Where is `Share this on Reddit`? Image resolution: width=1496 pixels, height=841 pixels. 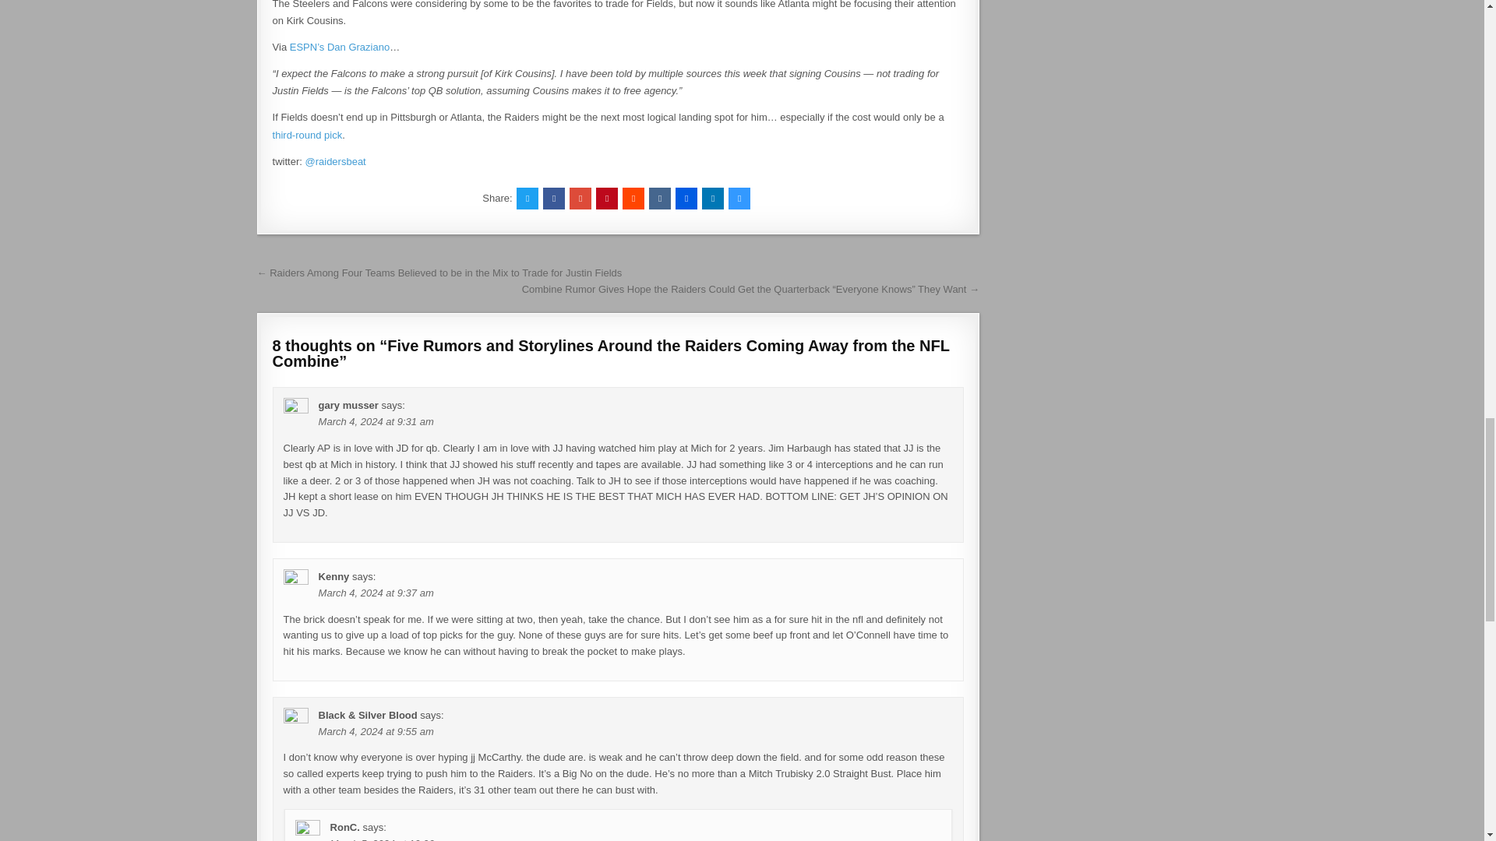 Share this on Reddit is located at coordinates (633, 198).